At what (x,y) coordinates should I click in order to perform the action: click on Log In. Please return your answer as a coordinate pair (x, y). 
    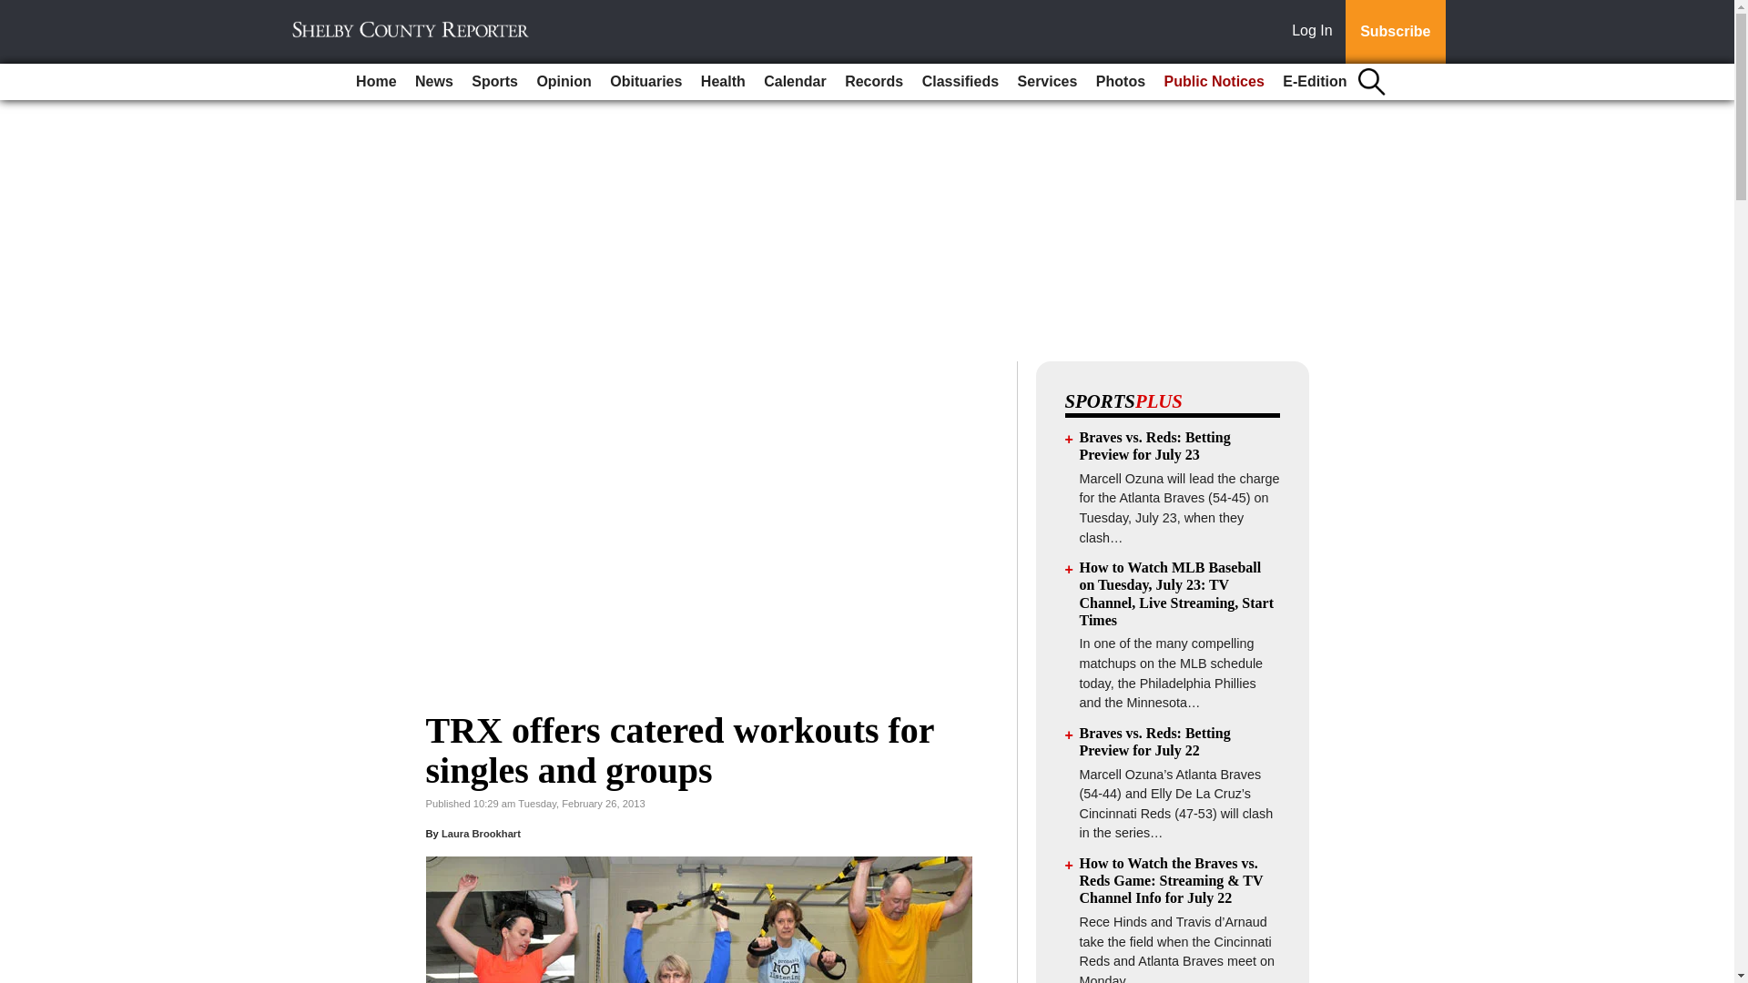
    Looking at the image, I should click on (1316, 32).